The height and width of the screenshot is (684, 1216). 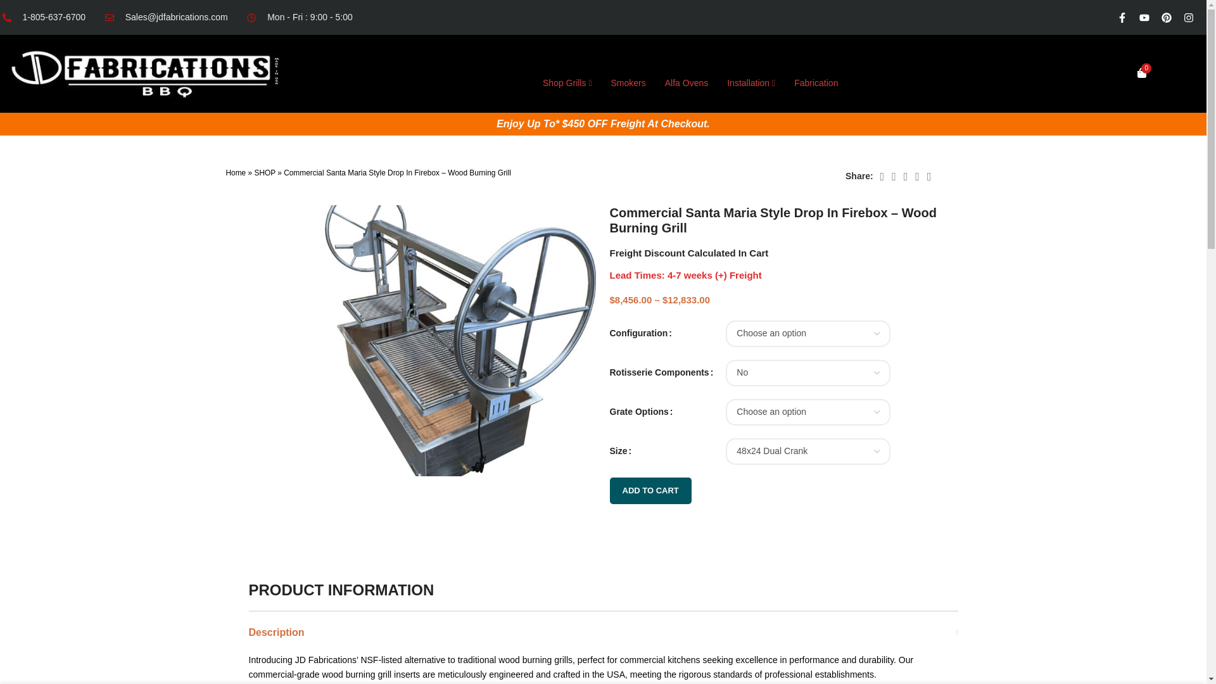 I want to click on 1-805-637-6700, so click(x=42, y=16).